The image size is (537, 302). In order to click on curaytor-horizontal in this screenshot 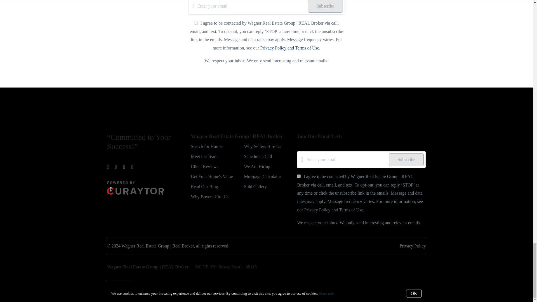, I will do `click(135, 193)`.